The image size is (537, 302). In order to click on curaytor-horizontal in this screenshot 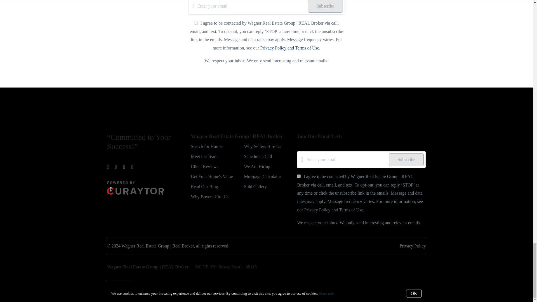, I will do `click(135, 193)`.